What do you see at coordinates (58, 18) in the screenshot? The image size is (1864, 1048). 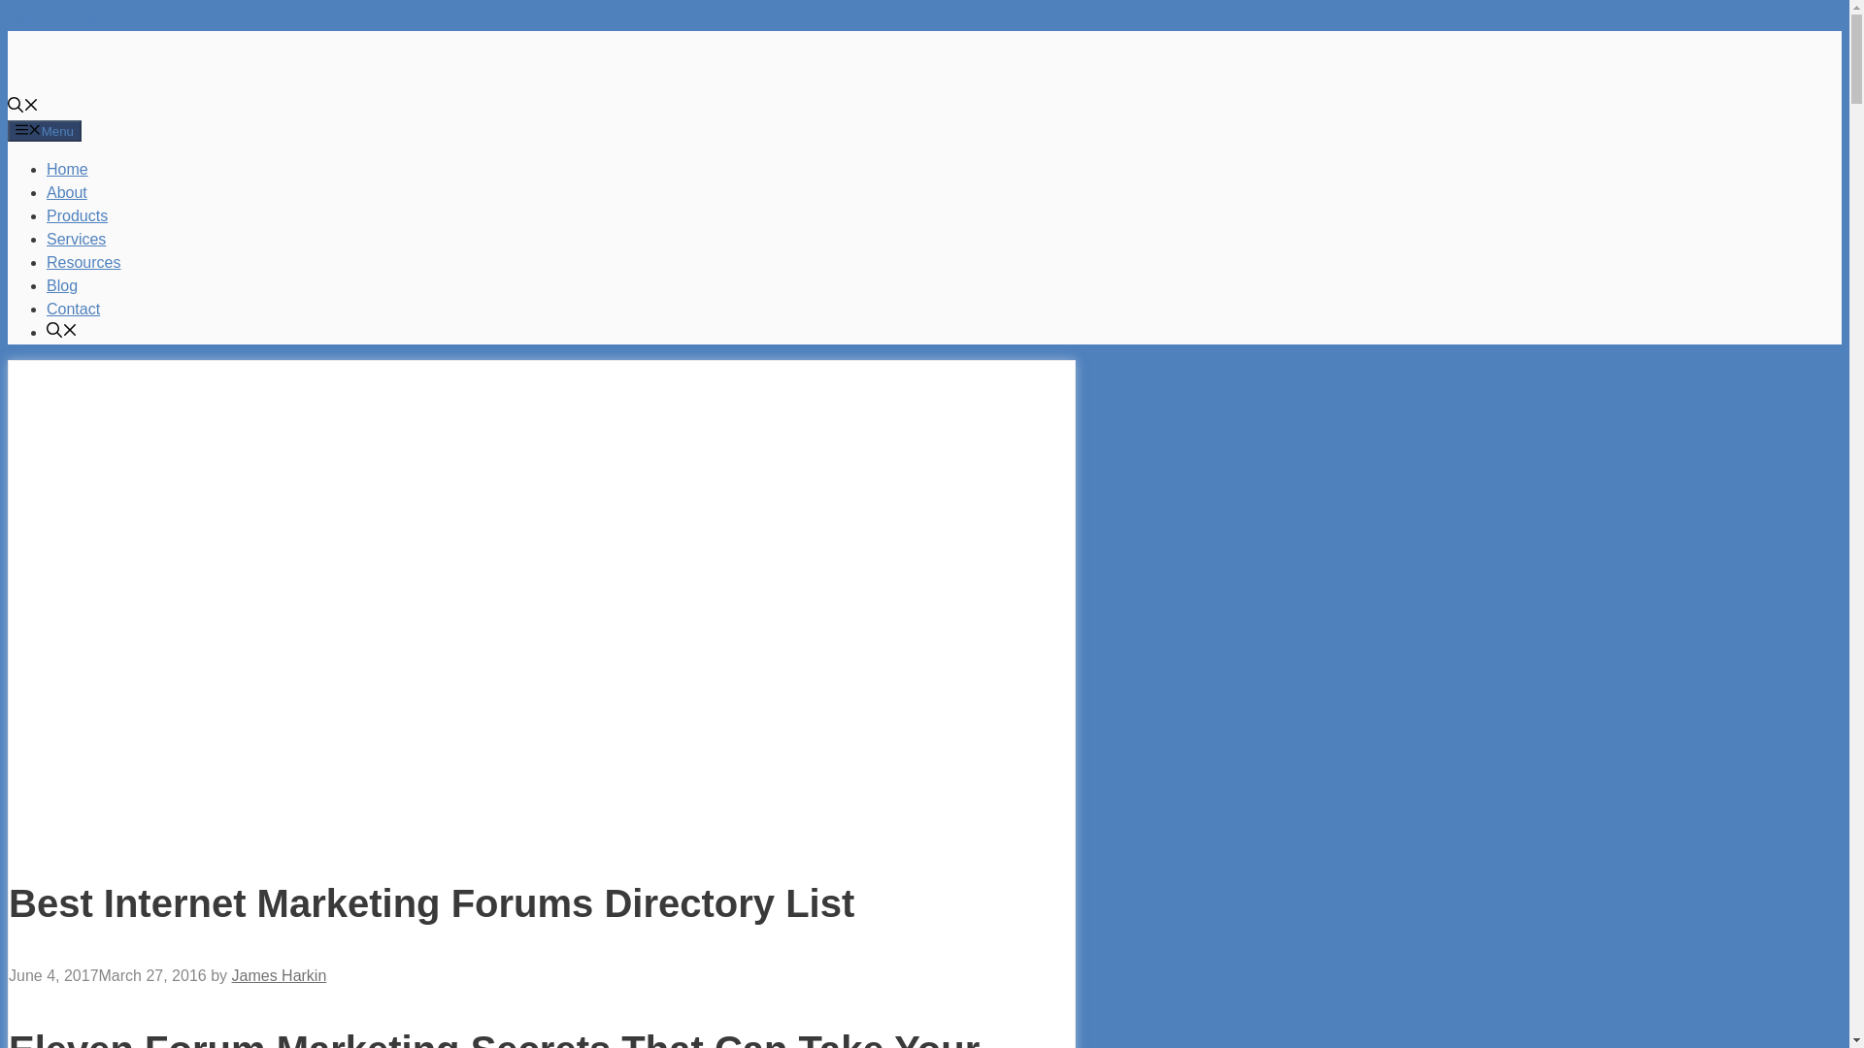 I see `Skip to content` at bounding box center [58, 18].